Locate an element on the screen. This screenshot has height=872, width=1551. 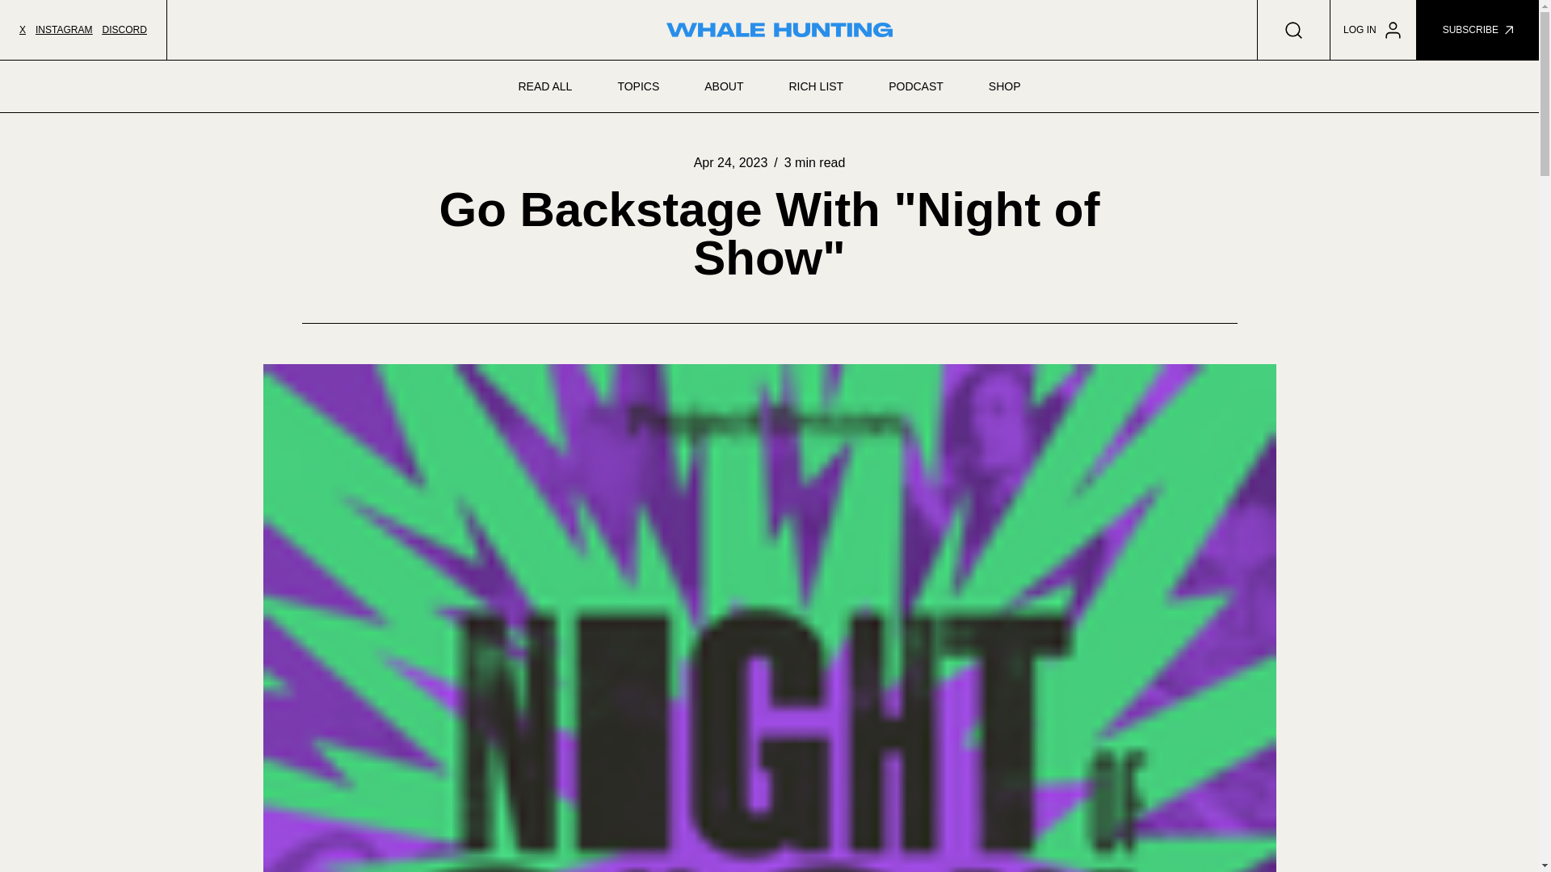
ABOUT is located at coordinates (723, 86).